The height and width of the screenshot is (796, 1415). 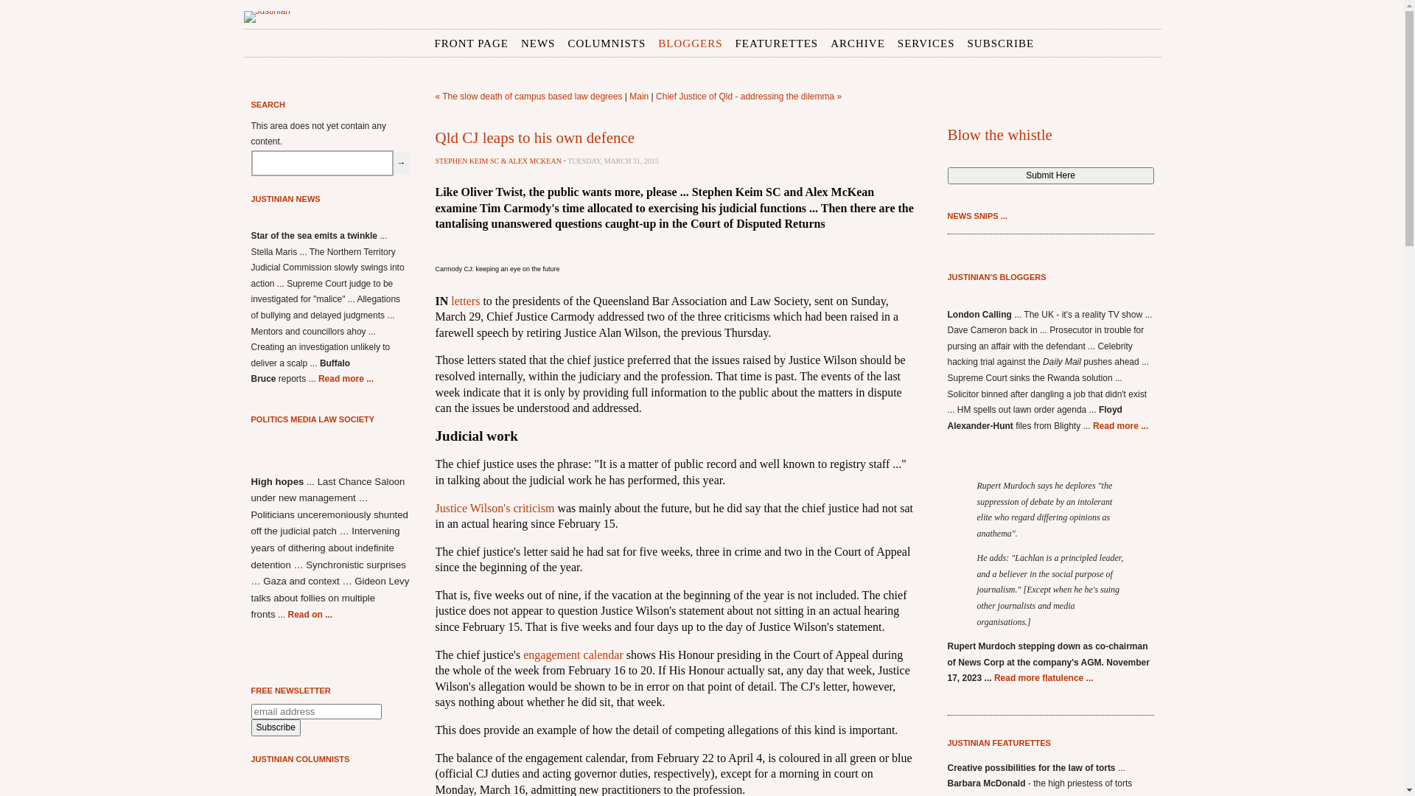 What do you see at coordinates (1051, 175) in the screenshot?
I see `Submit Here` at bounding box center [1051, 175].